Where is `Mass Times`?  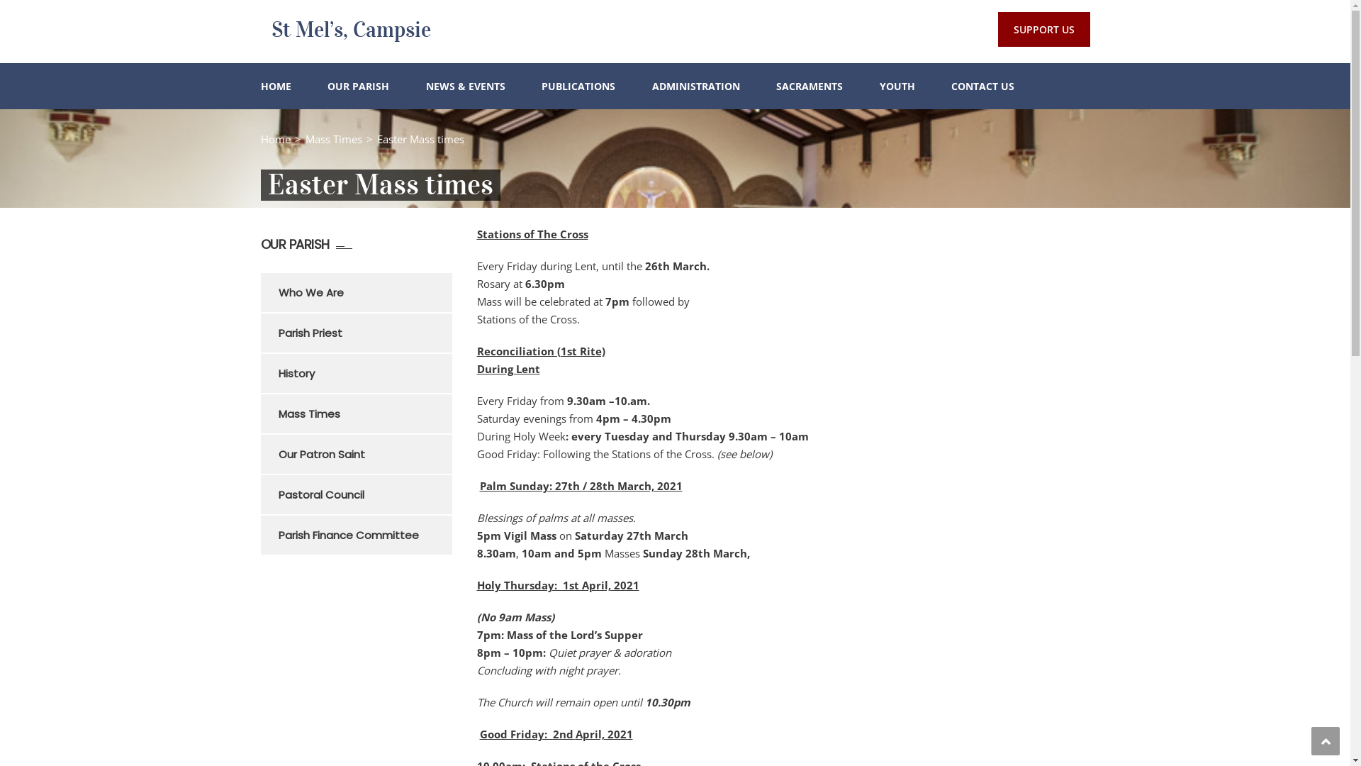
Mass Times is located at coordinates (333, 139).